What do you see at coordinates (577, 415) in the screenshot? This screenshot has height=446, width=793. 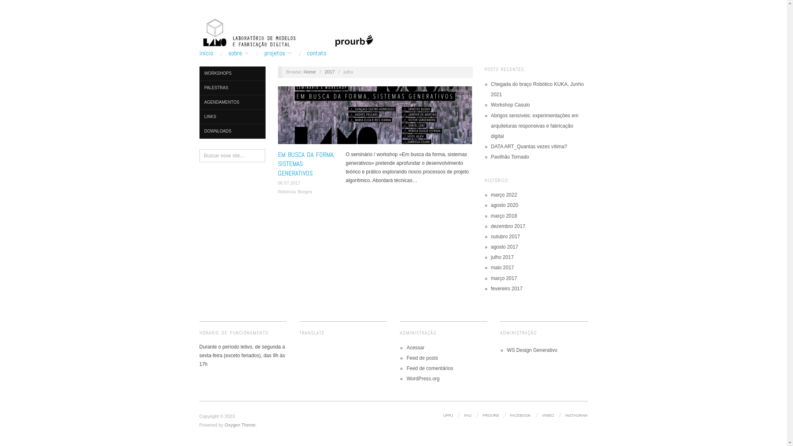 I see `INSTAGRAM` at bounding box center [577, 415].